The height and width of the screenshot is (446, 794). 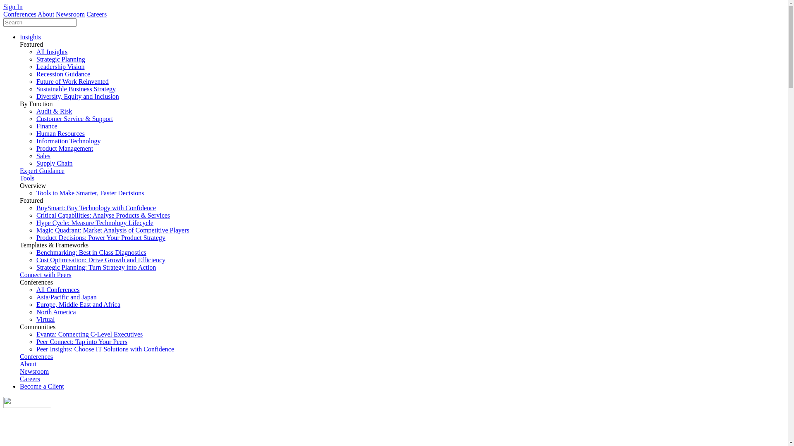 I want to click on Diversity, Equity and Inclusion, so click(x=78, y=97).